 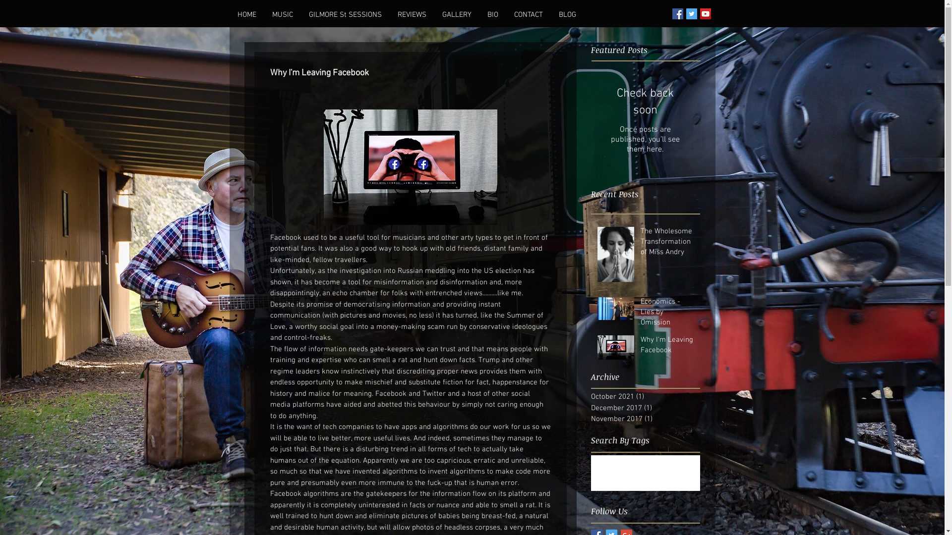 I want to click on HOME, so click(x=246, y=15).